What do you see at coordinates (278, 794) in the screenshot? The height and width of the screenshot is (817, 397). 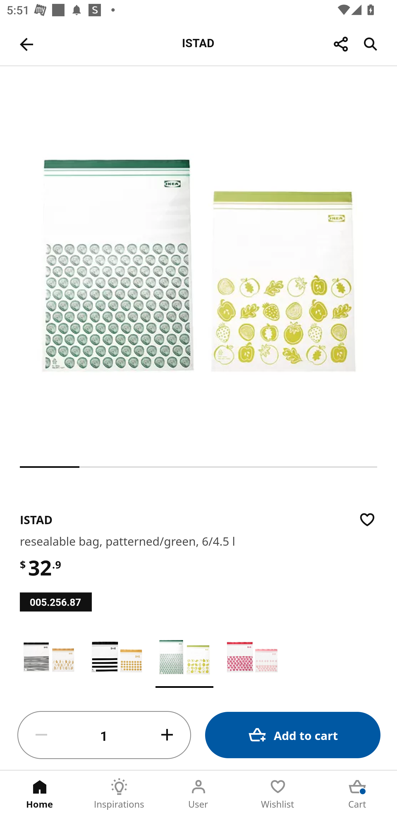 I see `Wishlist
Tab 4 of 5` at bounding box center [278, 794].